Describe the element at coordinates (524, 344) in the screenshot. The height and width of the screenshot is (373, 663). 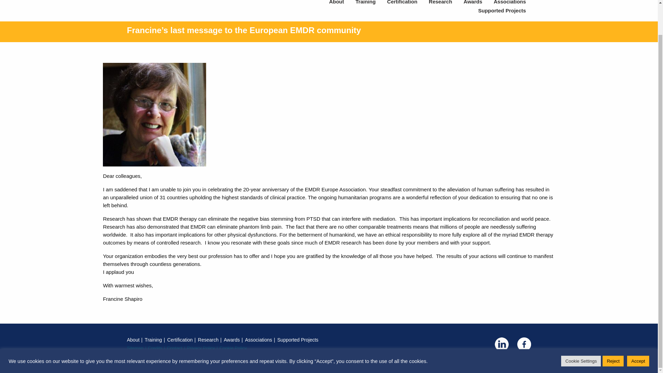
I see `Facebook` at that location.